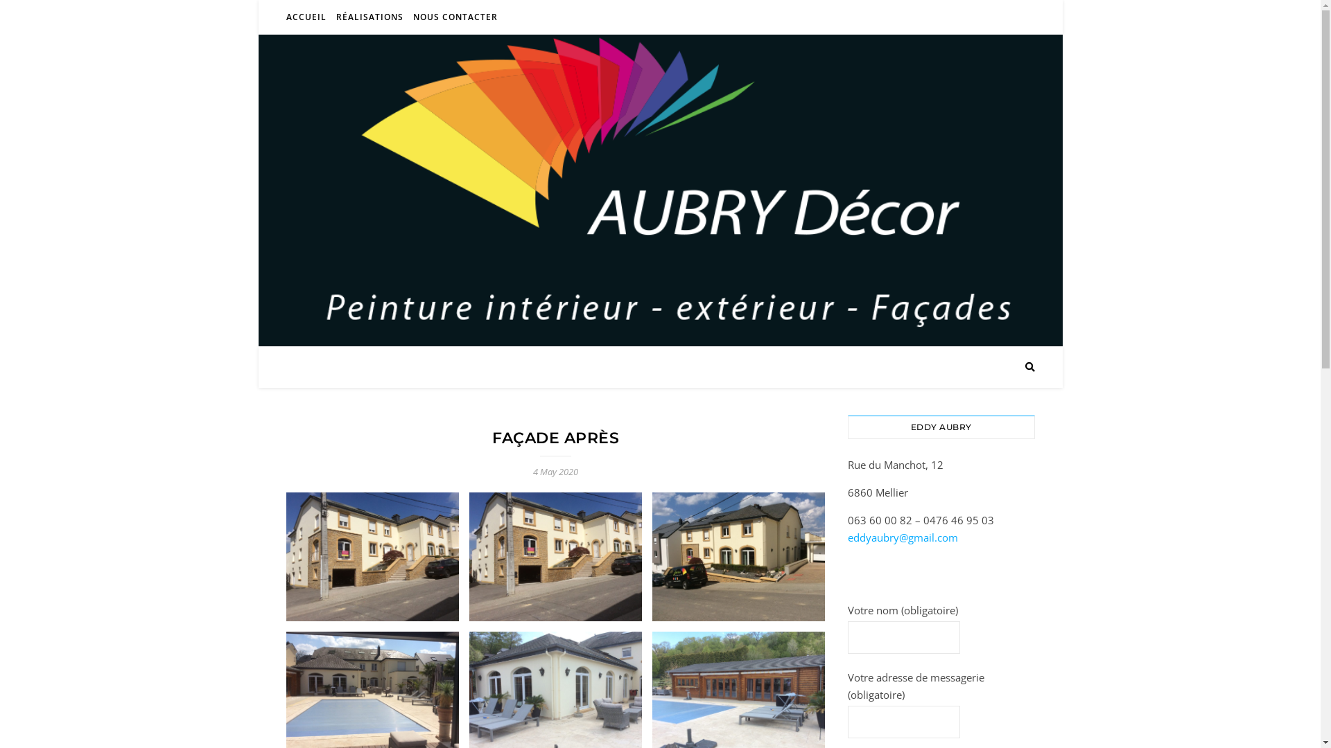 This screenshot has height=748, width=1331. What do you see at coordinates (453, 17) in the screenshot?
I see `NOUS CONTACTER` at bounding box center [453, 17].